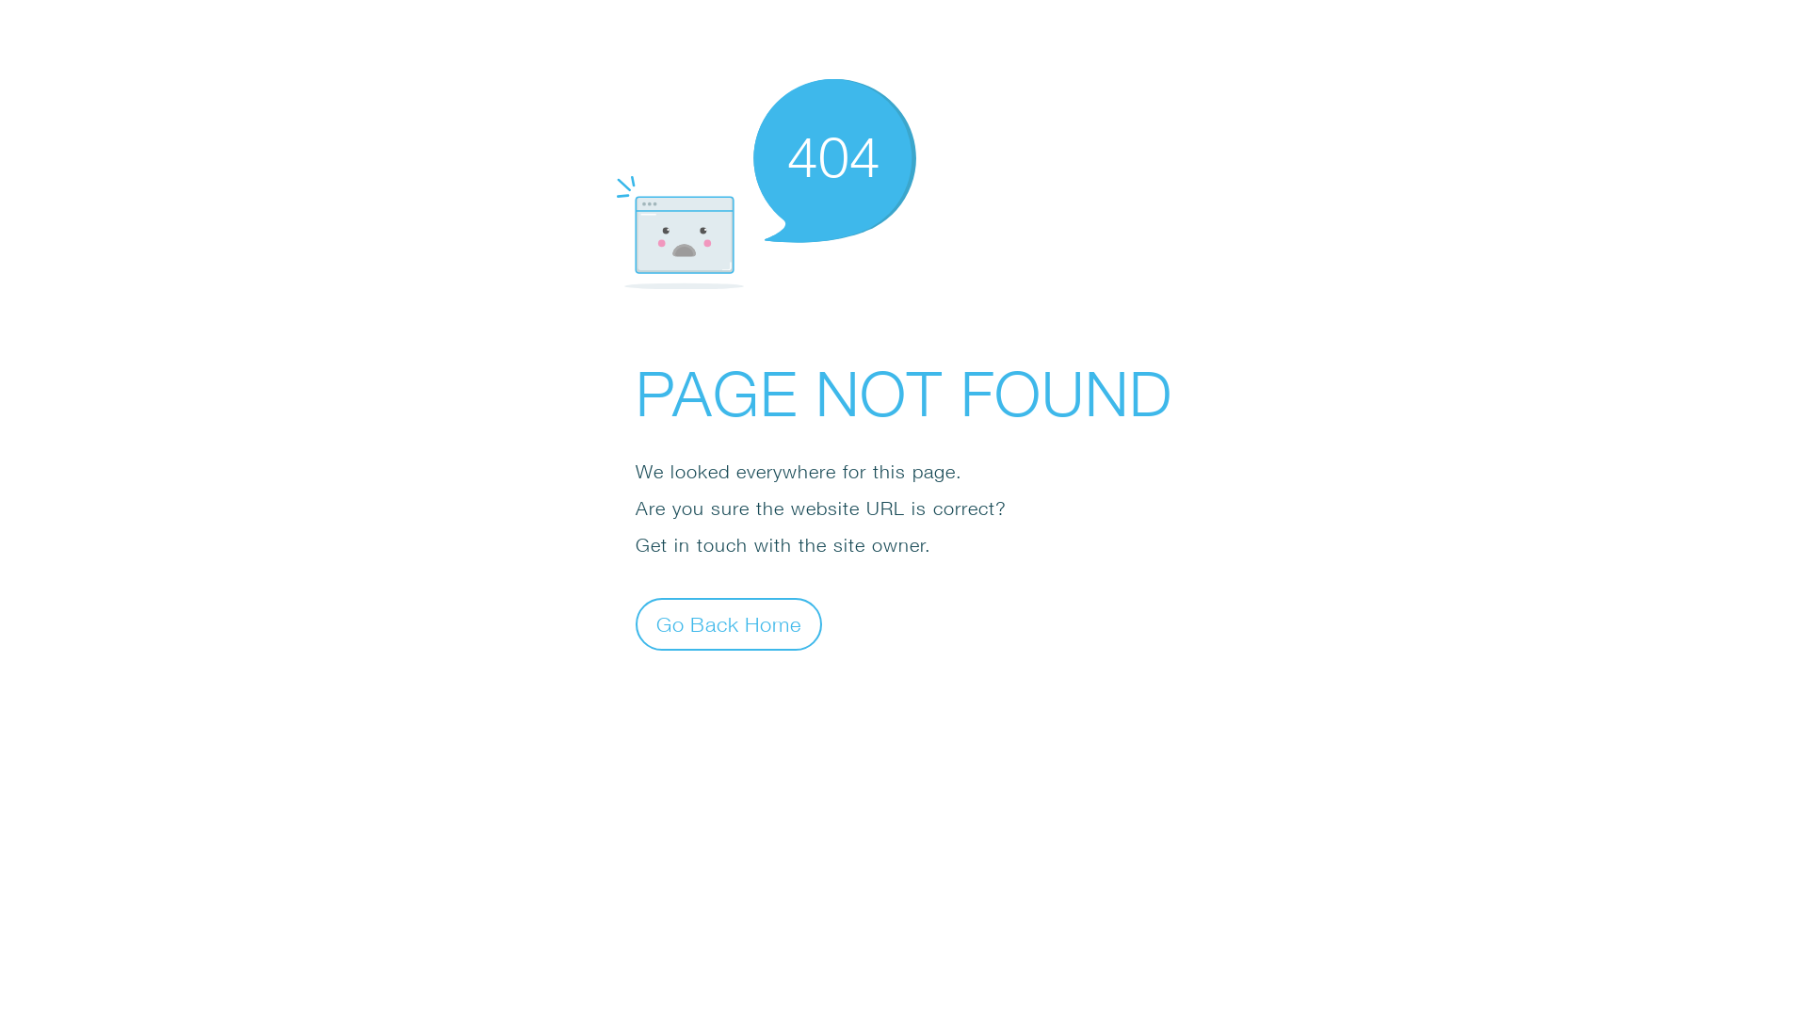 The image size is (1808, 1017). Describe the element at coordinates (729, 623) in the screenshot. I see `Go Back Home` at that location.